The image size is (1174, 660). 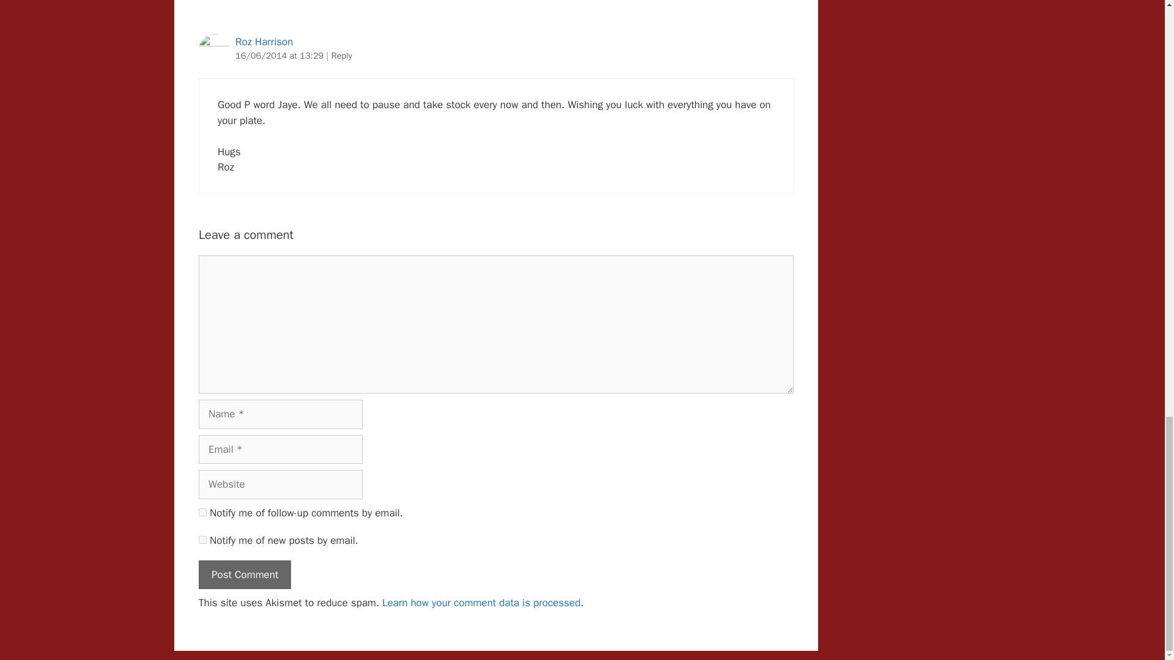 What do you see at coordinates (202, 512) in the screenshot?
I see `subscribe` at bounding box center [202, 512].